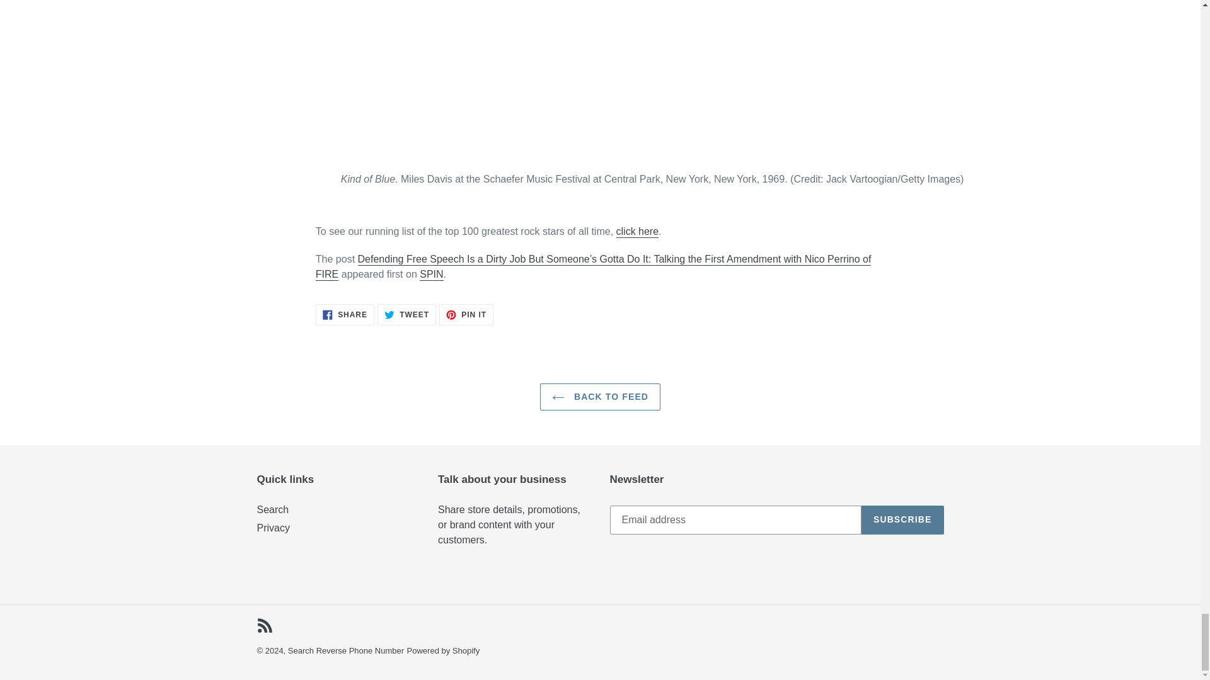  I want to click on Privacy, so click(272, 509).